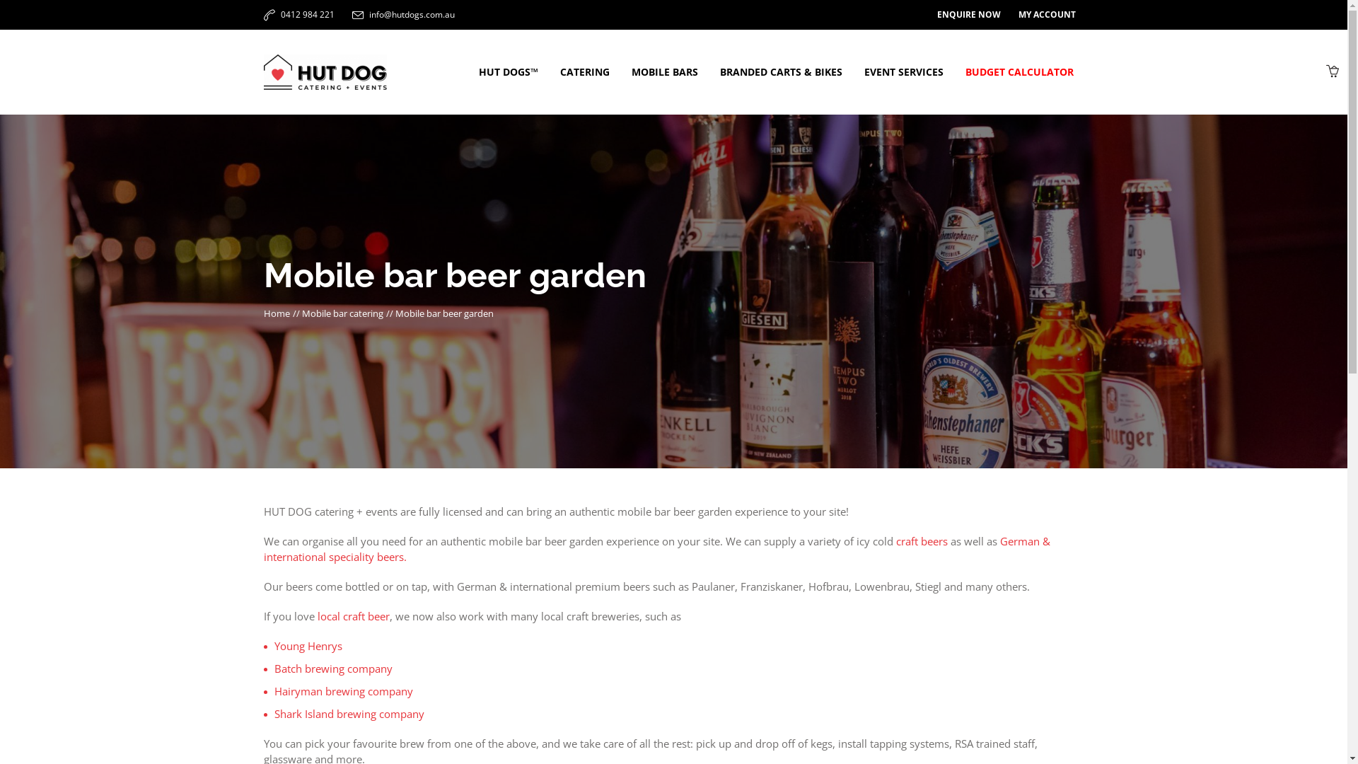  Describe the element at coordinates (276, 313) in the screenshot. I see `Home` at that location.